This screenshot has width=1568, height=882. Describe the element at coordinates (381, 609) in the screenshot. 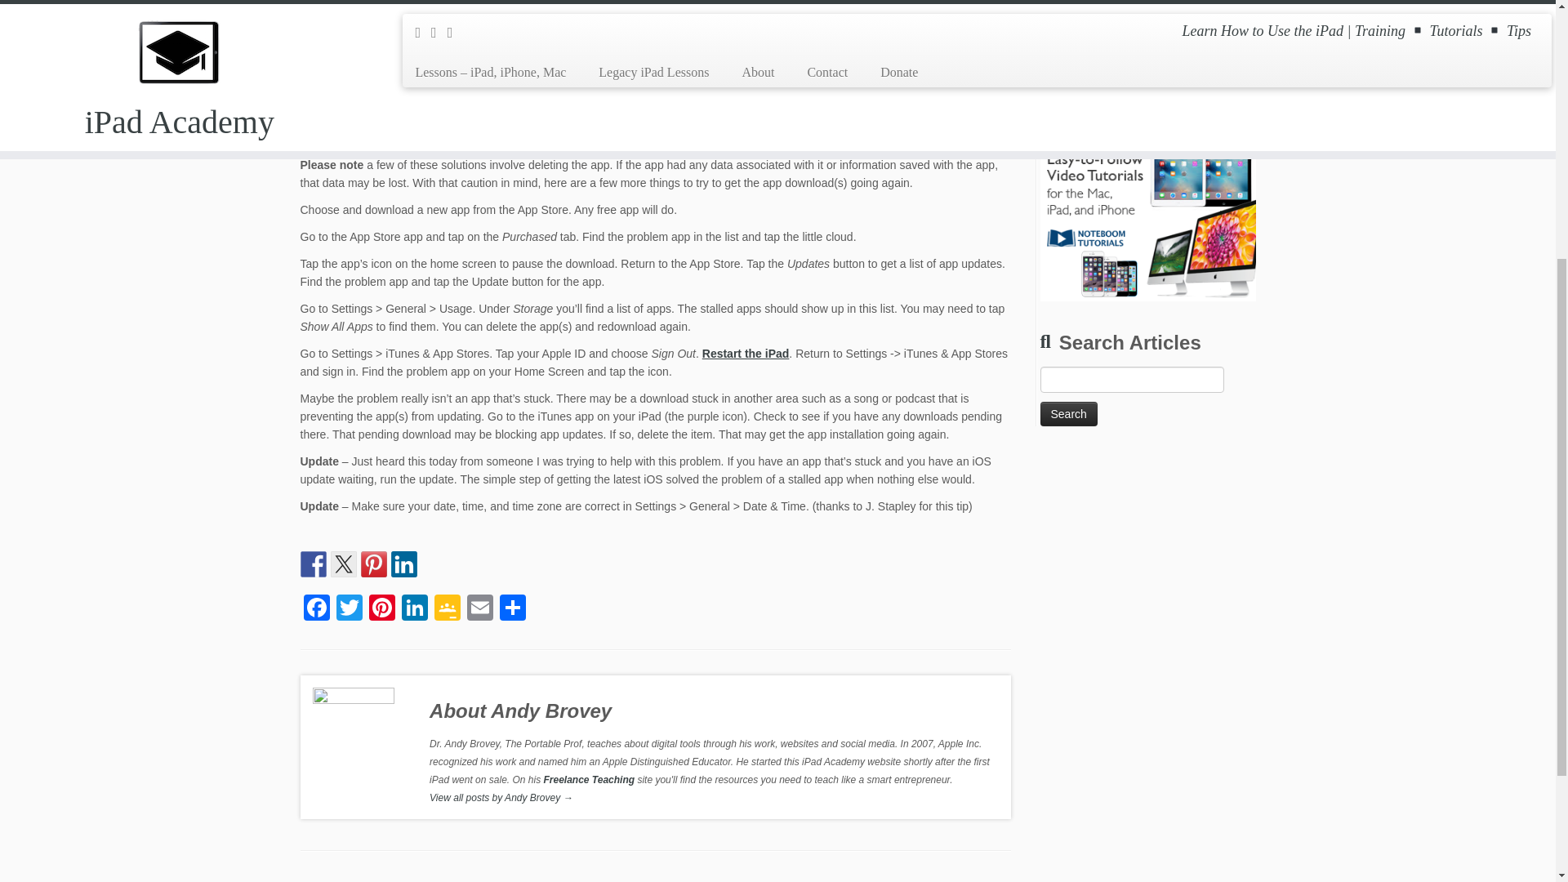

I see `Pinterest` at that location.